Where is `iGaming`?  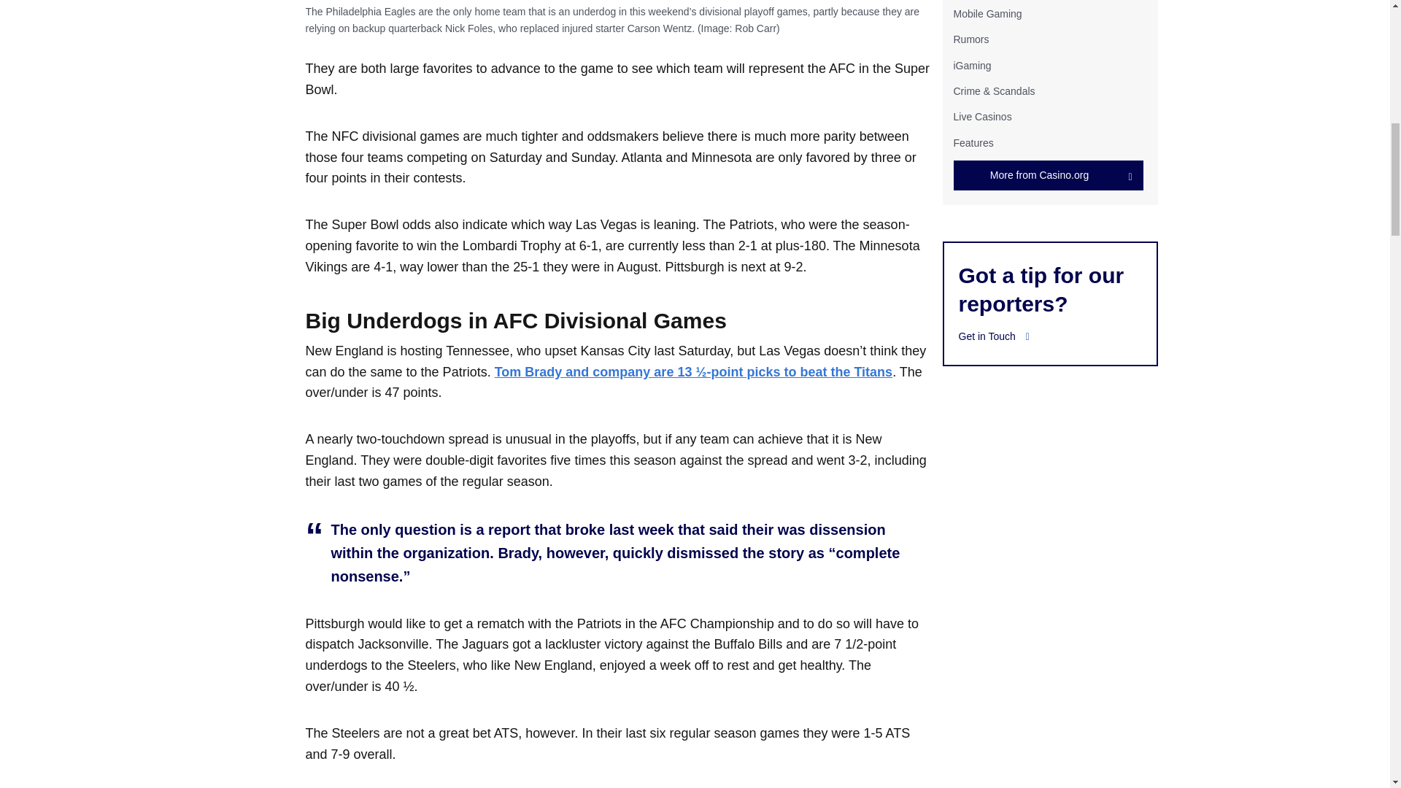
iGaming is located at coordinates (971, 66).